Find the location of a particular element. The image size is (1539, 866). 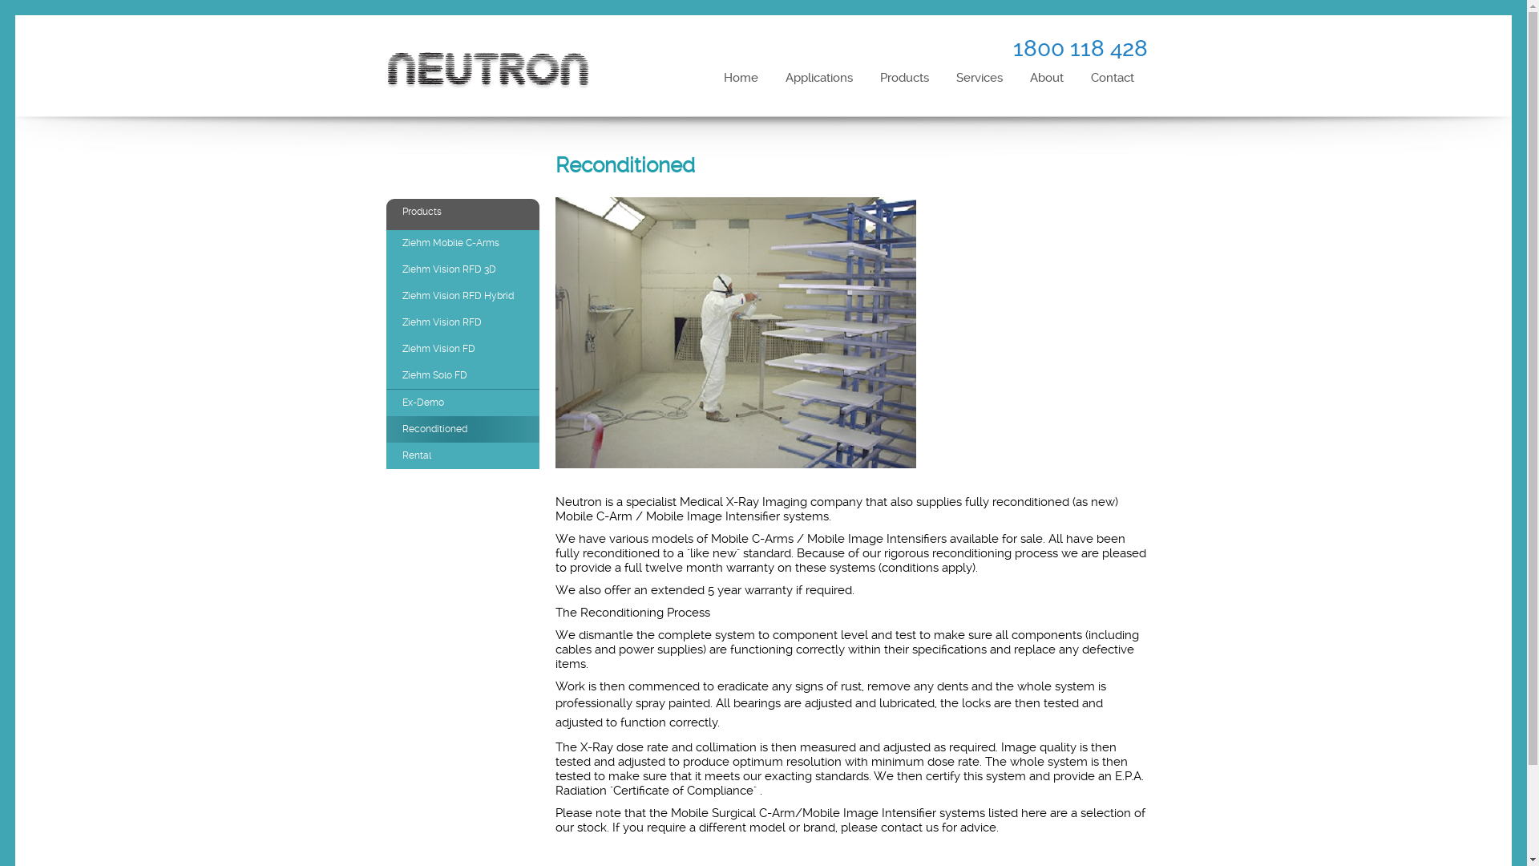

Home is located at coordinates (741, 79).